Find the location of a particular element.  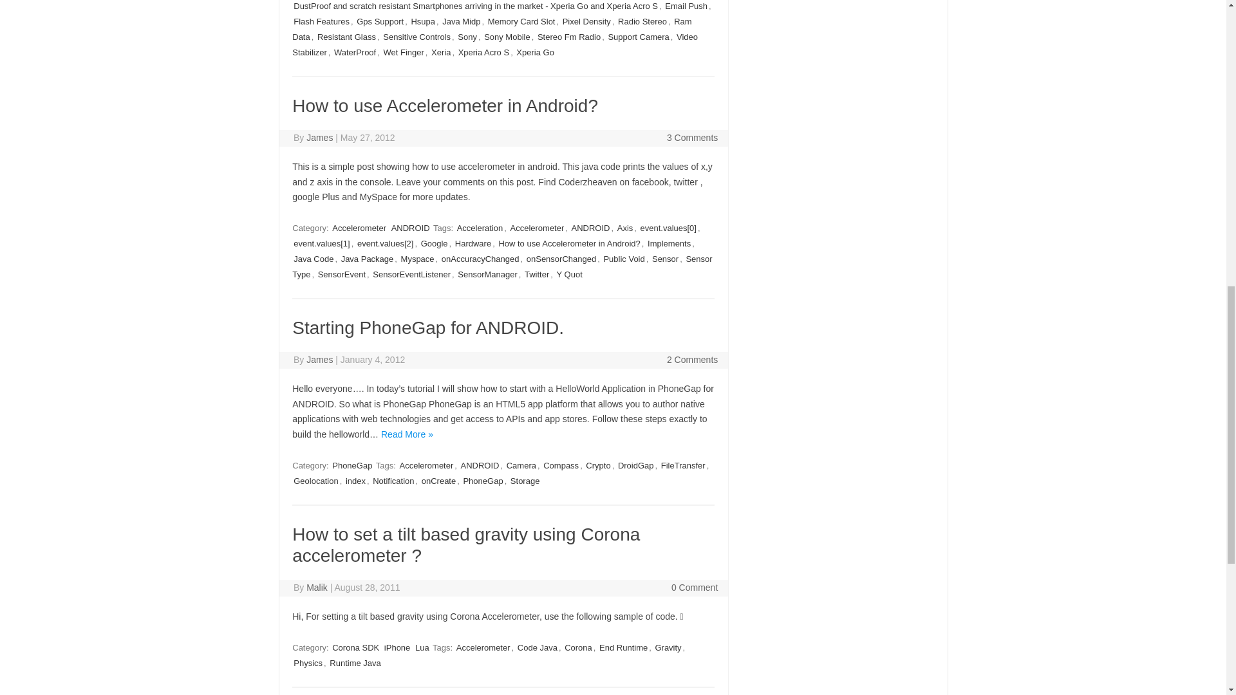

Posts by James is located at coordinates (319, 359).